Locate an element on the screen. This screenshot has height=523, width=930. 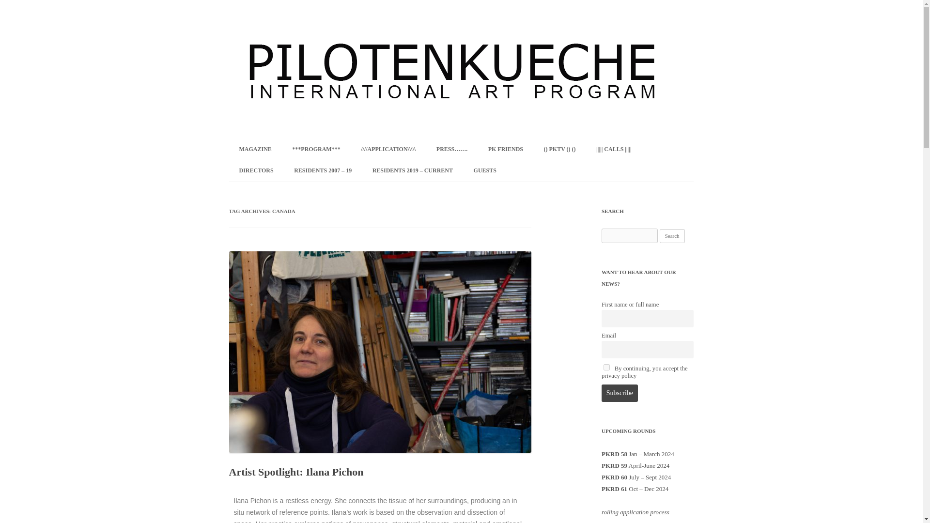
GUESTS is located at coordinates (485, 170).